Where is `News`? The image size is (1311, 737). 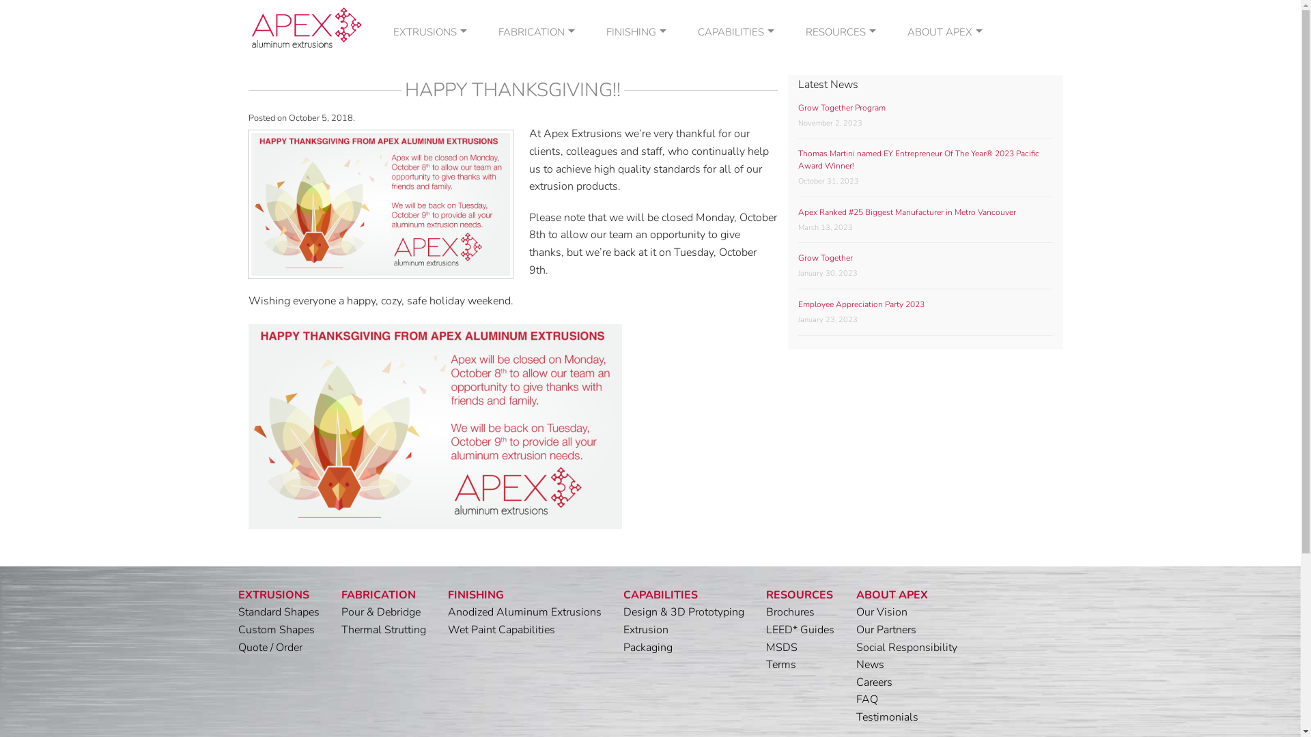 News is located at coordinates (870, 665).